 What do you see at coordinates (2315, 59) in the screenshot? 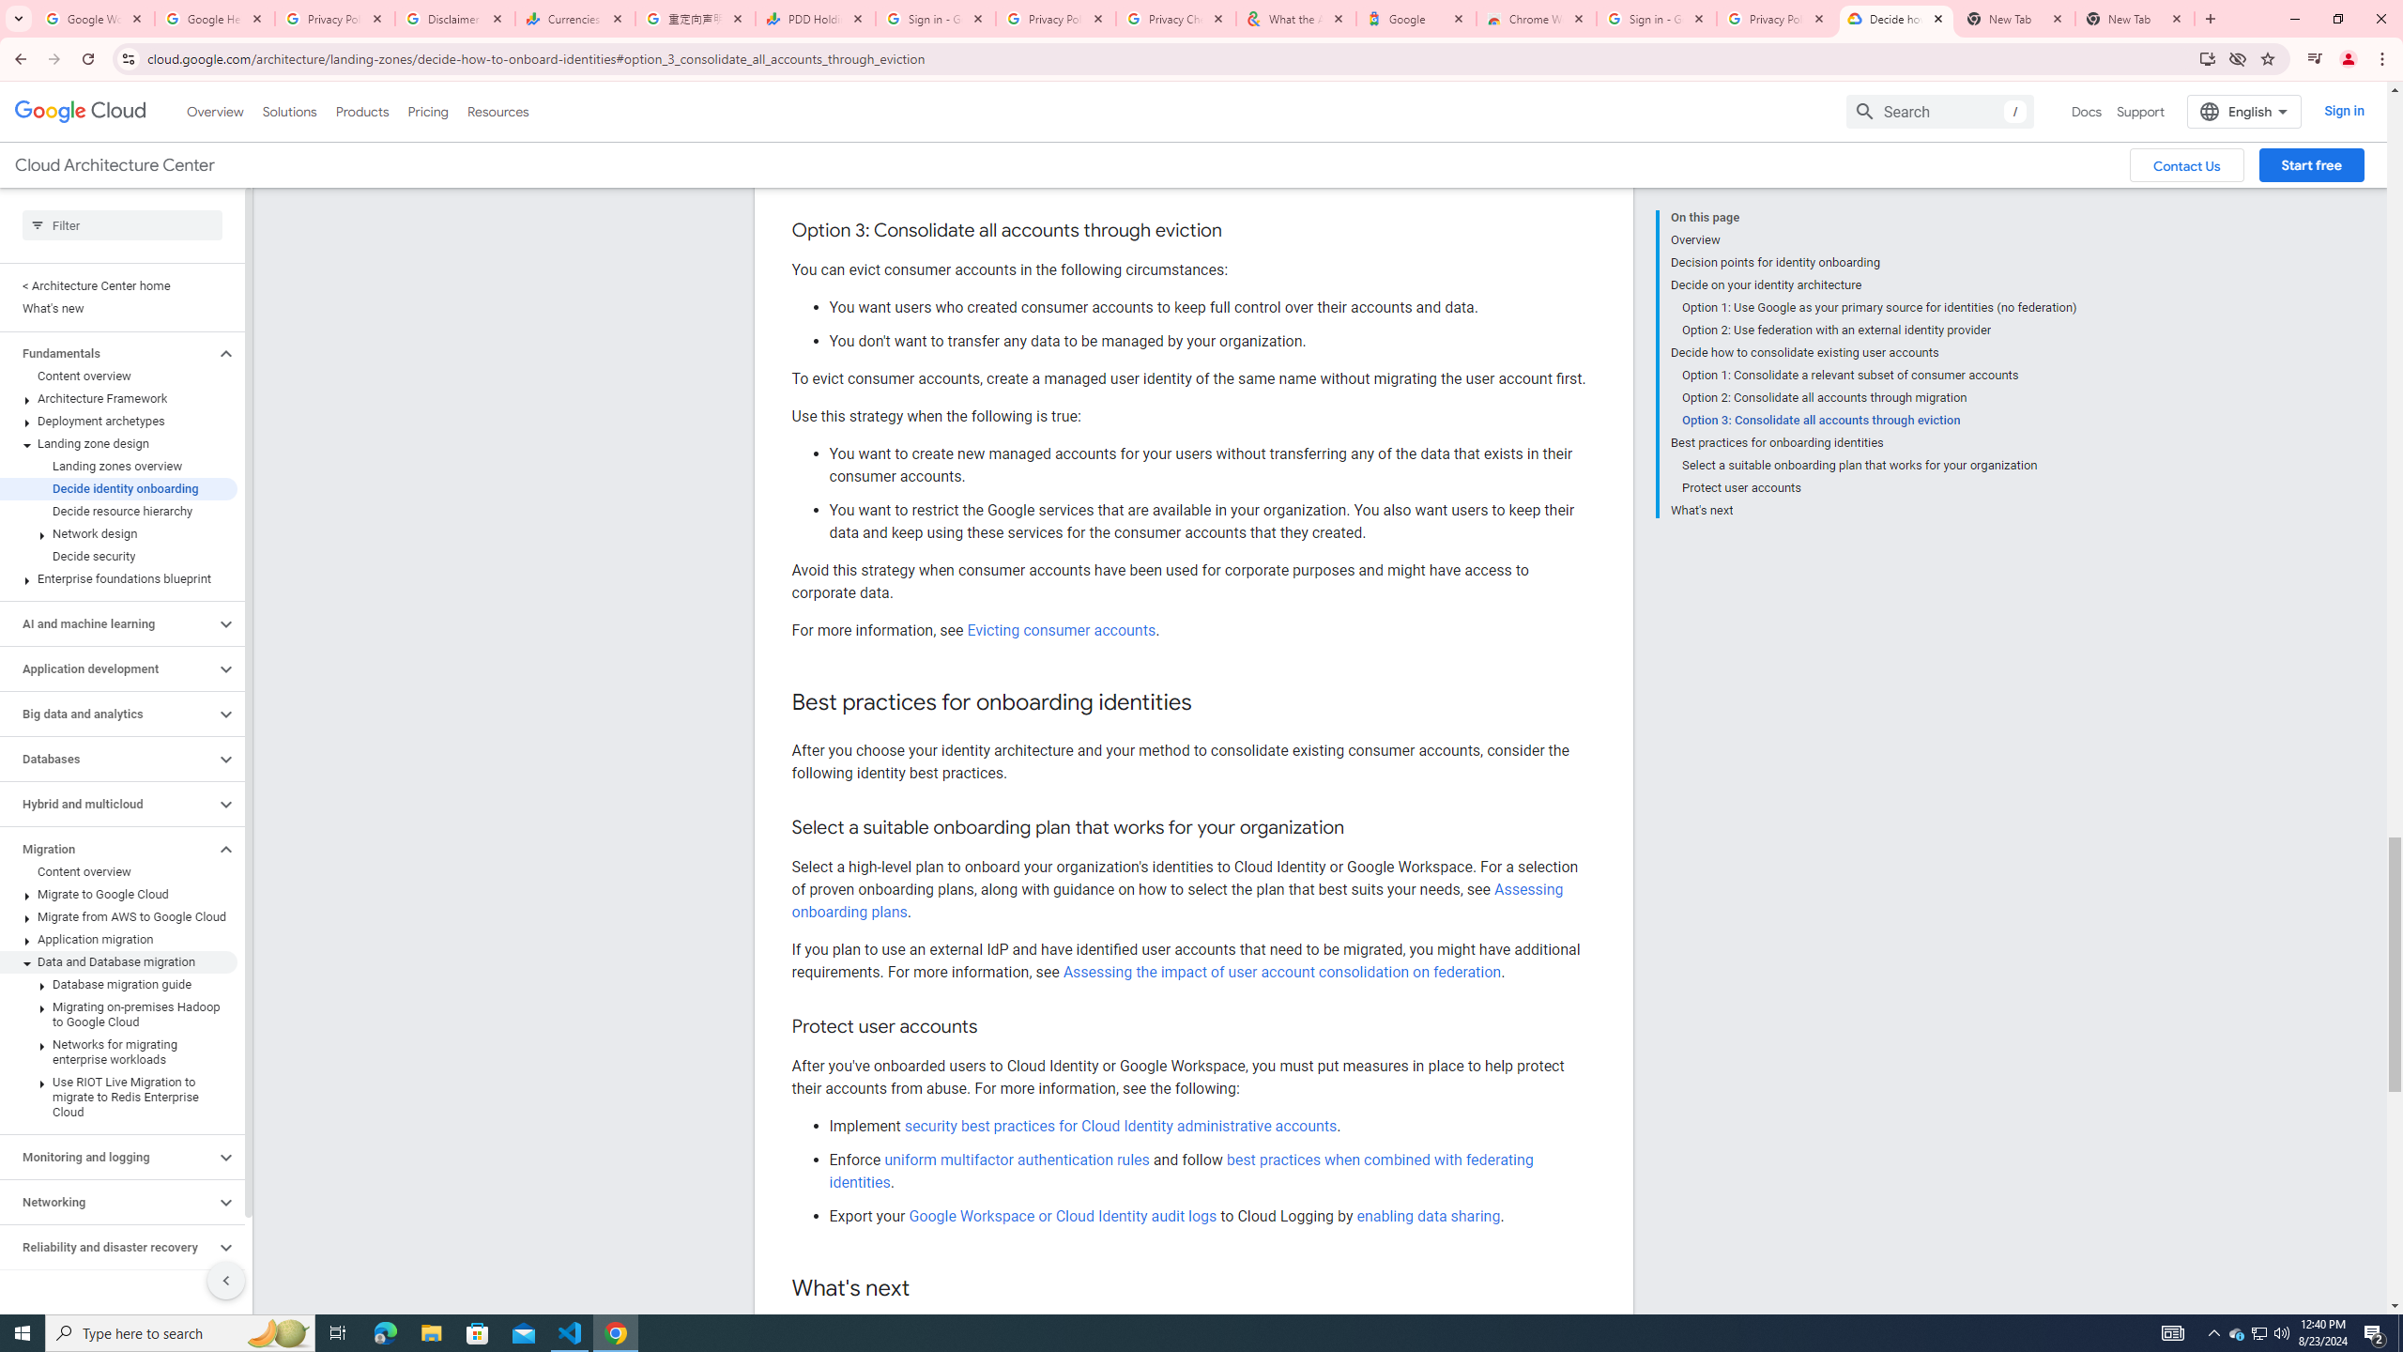
I see `Control your music, videos, and more` at bounding box center [2315, 59].